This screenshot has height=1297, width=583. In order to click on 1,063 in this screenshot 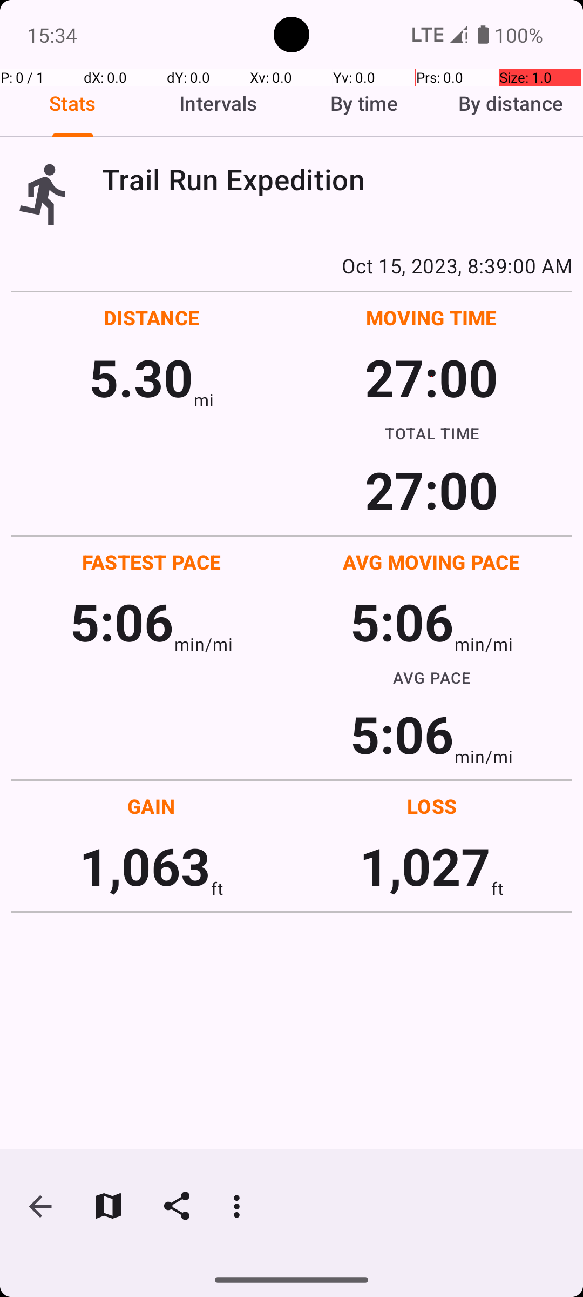, I will do `click(145, 866)`.